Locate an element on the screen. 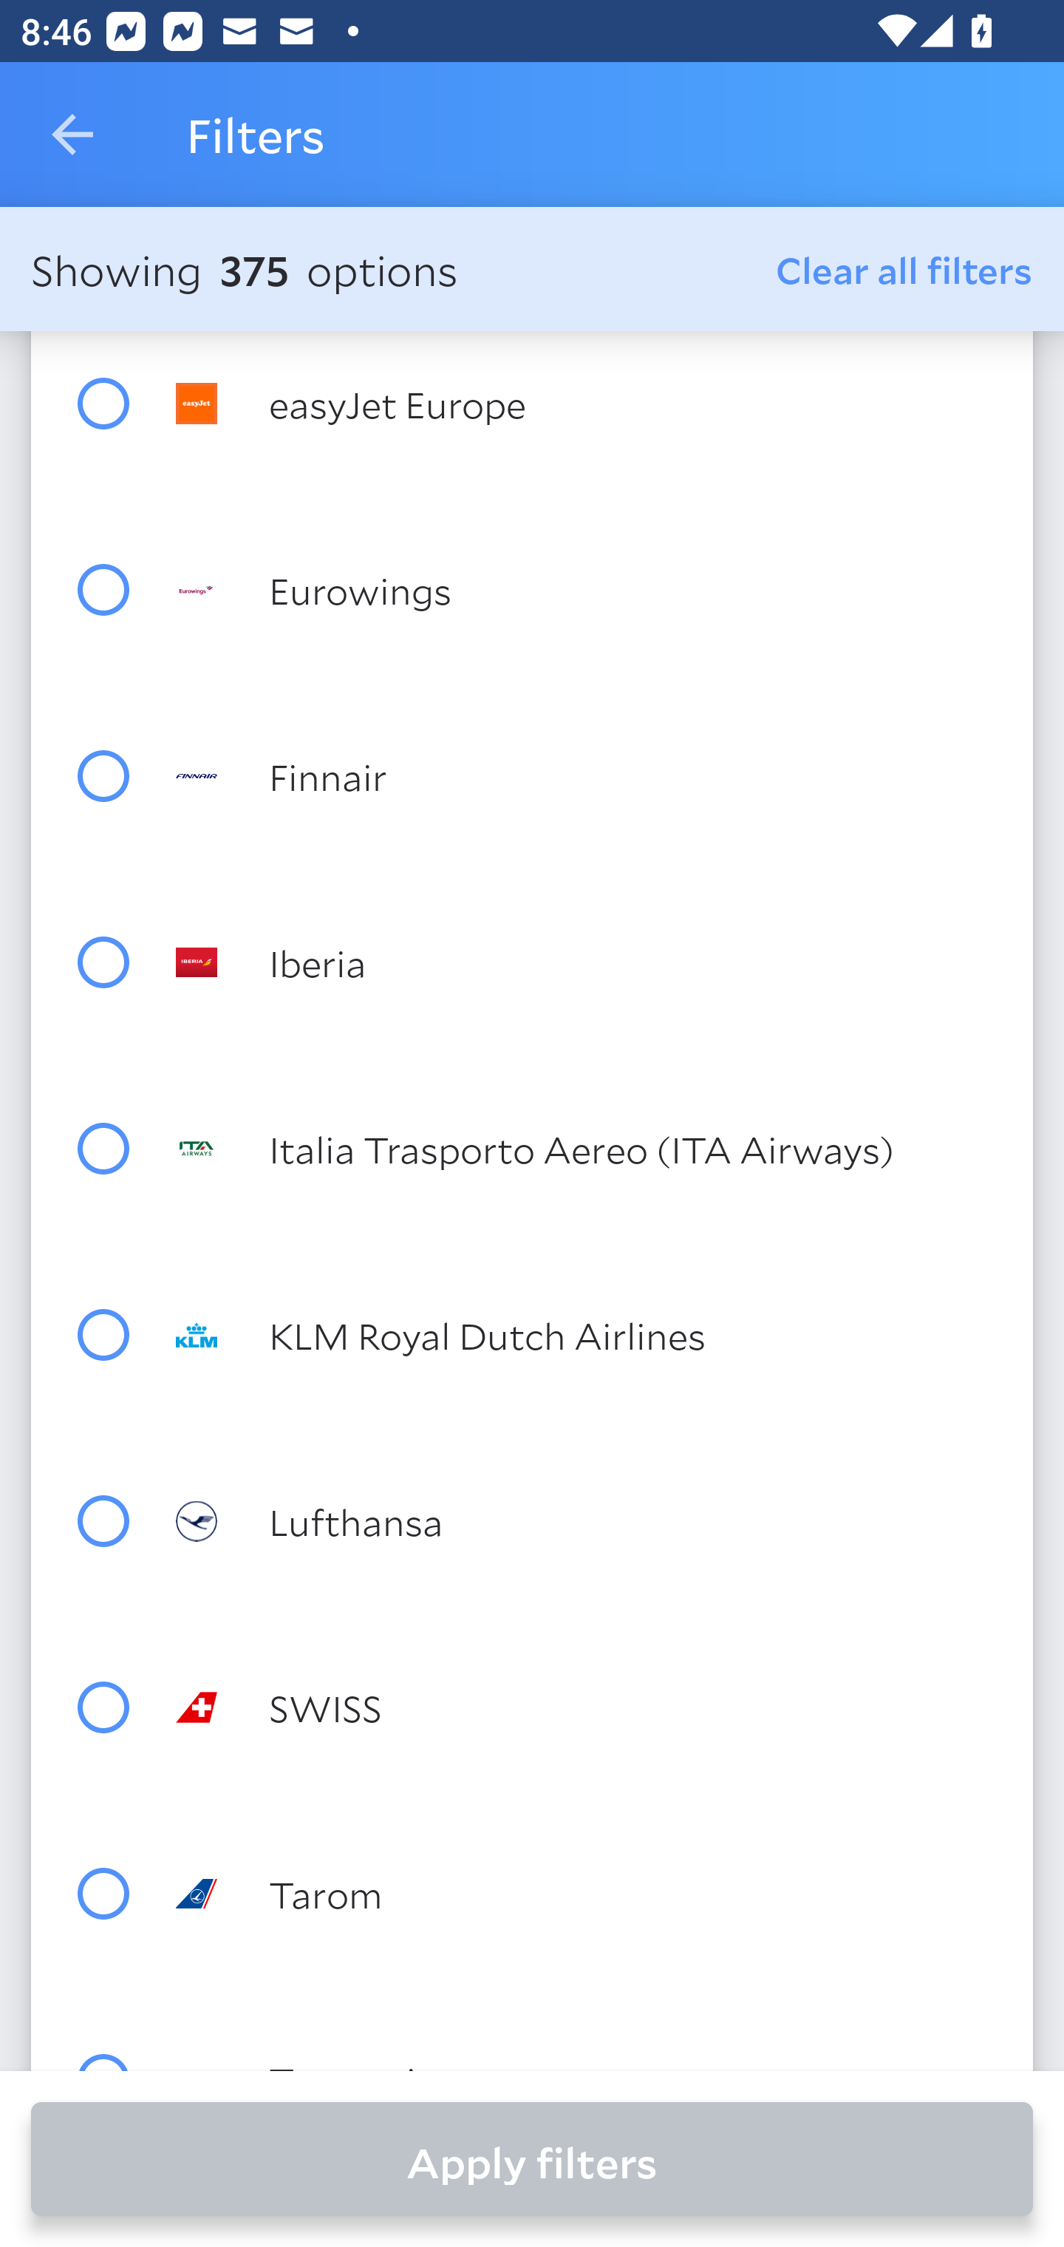  easyJet Europe is located at coordinates (584, 403).